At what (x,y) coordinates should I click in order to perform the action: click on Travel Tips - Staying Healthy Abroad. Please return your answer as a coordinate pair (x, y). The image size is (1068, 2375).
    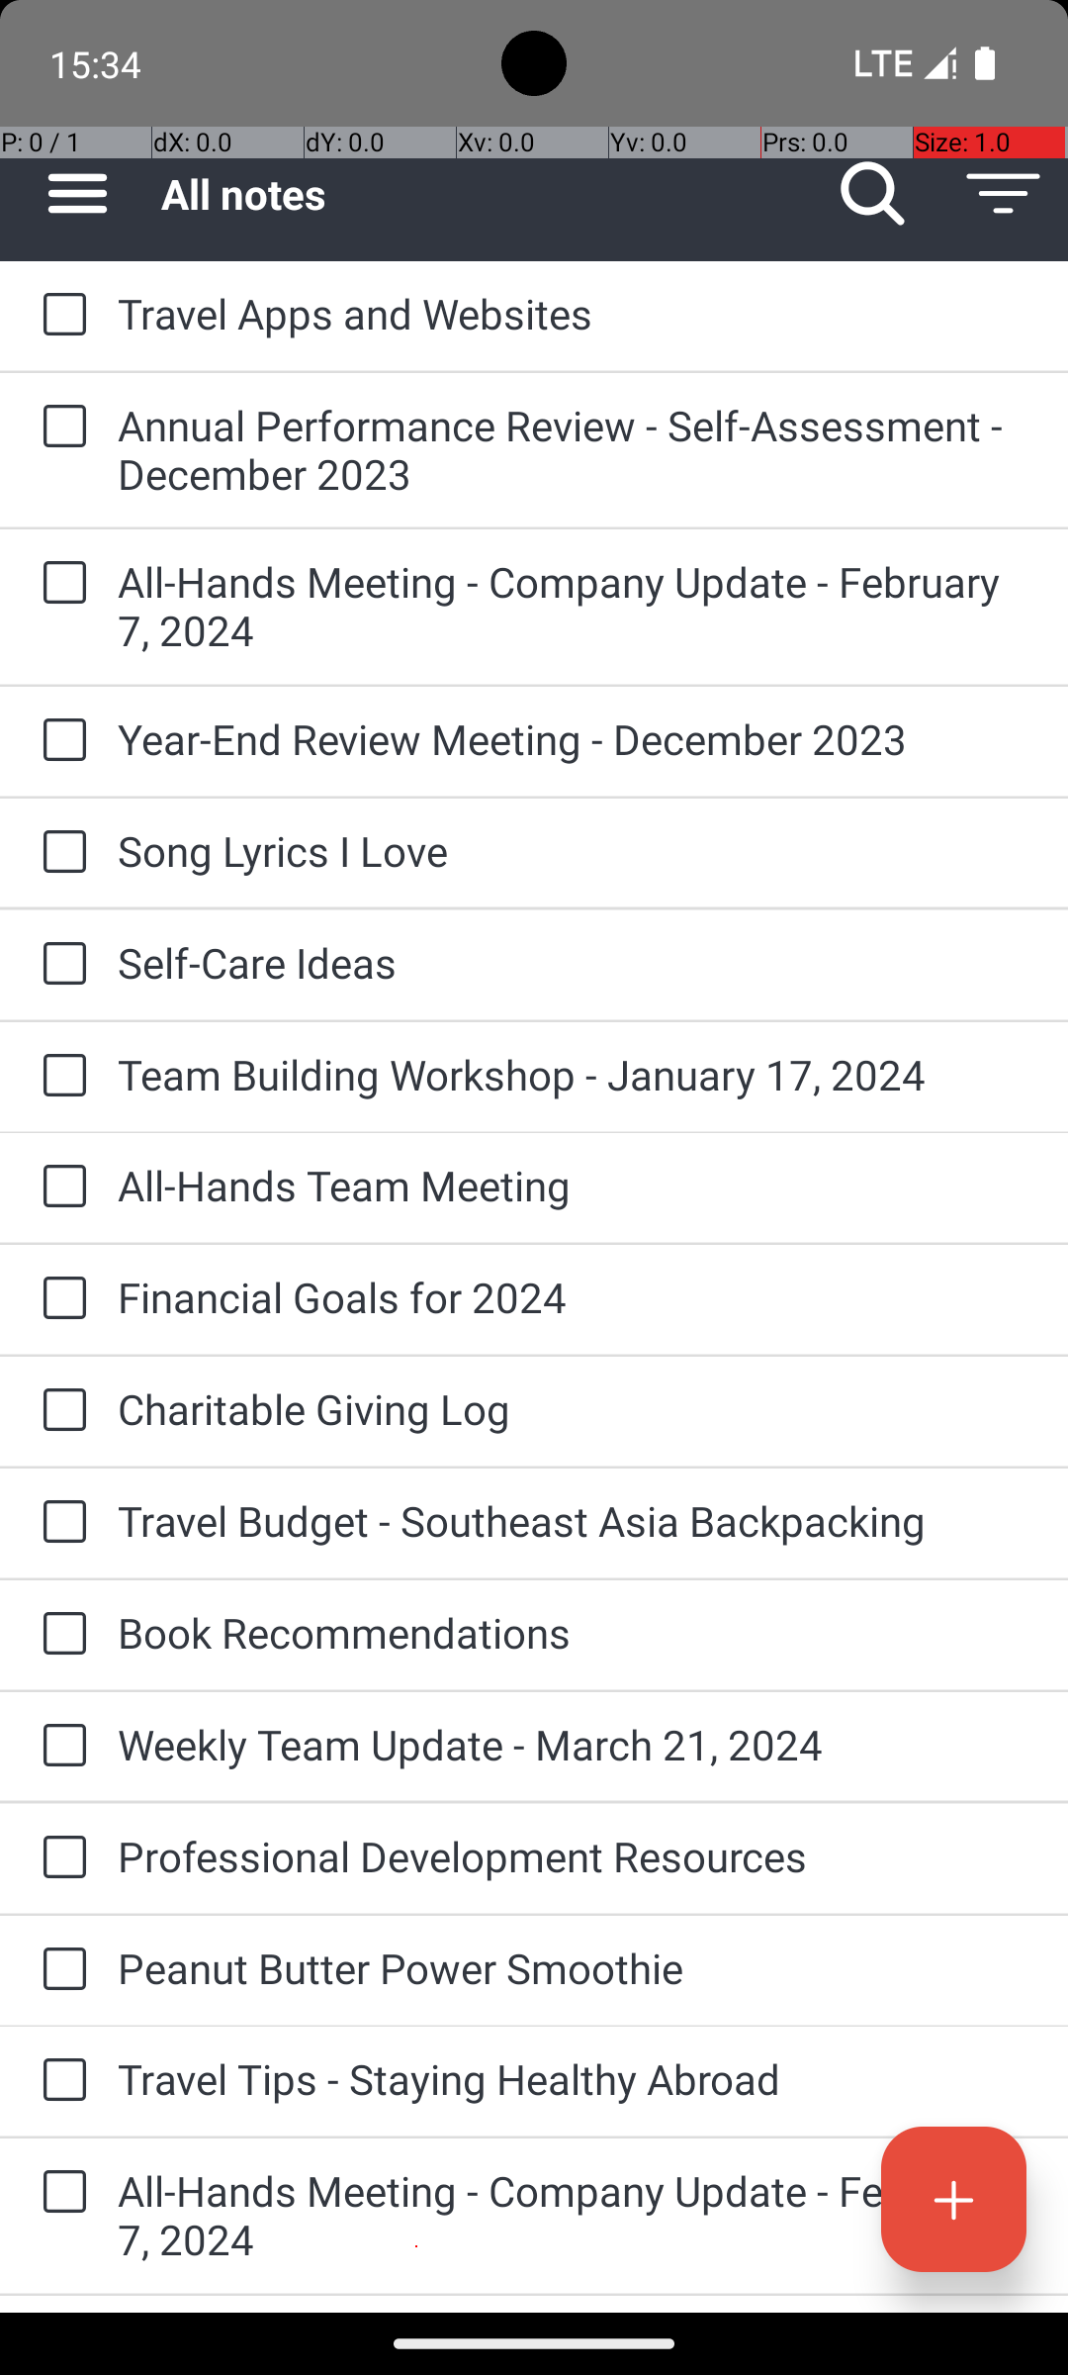
    Looking at the image, I should click on (574, 2078).